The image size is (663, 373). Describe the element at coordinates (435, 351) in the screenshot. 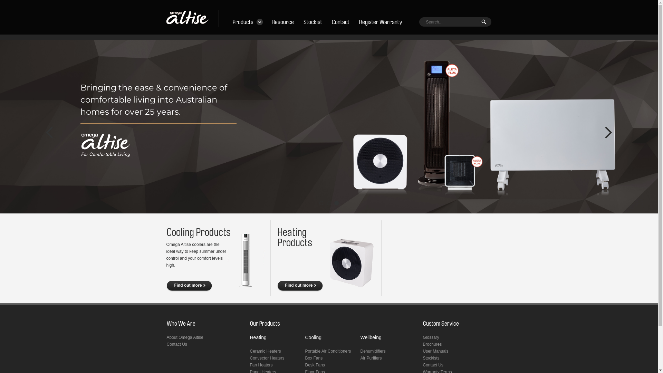

I see `User Manuals` at that location.